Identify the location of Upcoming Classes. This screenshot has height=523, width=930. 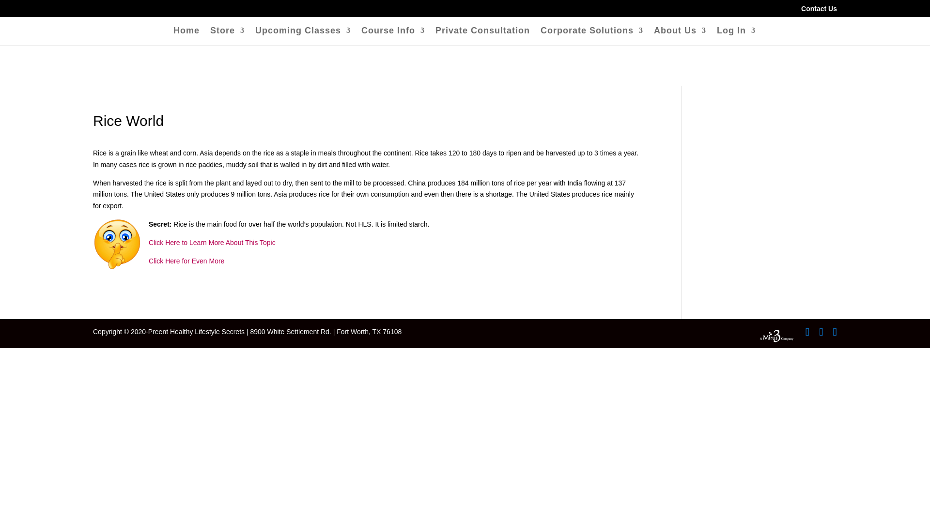
(302, 36).